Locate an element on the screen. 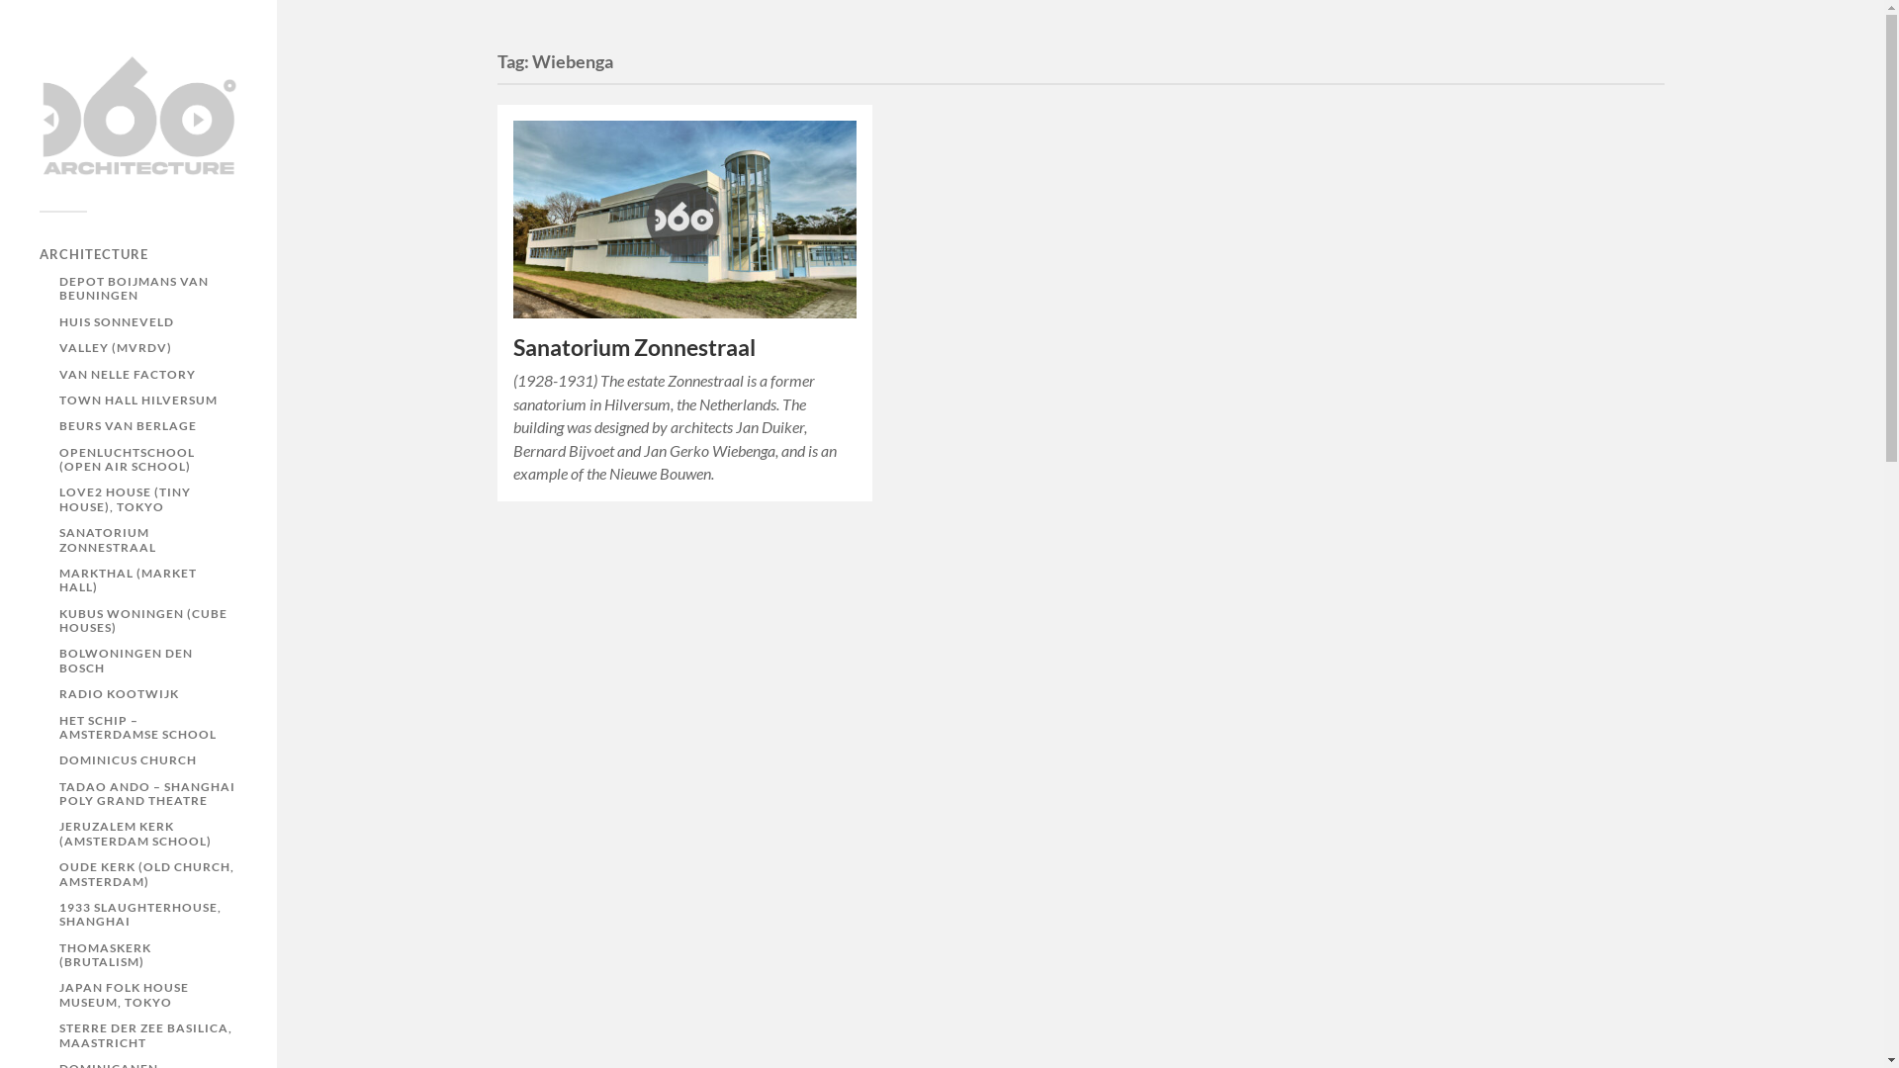 The width and height of the screenshot is (1899, 1068). MARKTHAL (MARKET HALL) is located at coordinates (129, 579).